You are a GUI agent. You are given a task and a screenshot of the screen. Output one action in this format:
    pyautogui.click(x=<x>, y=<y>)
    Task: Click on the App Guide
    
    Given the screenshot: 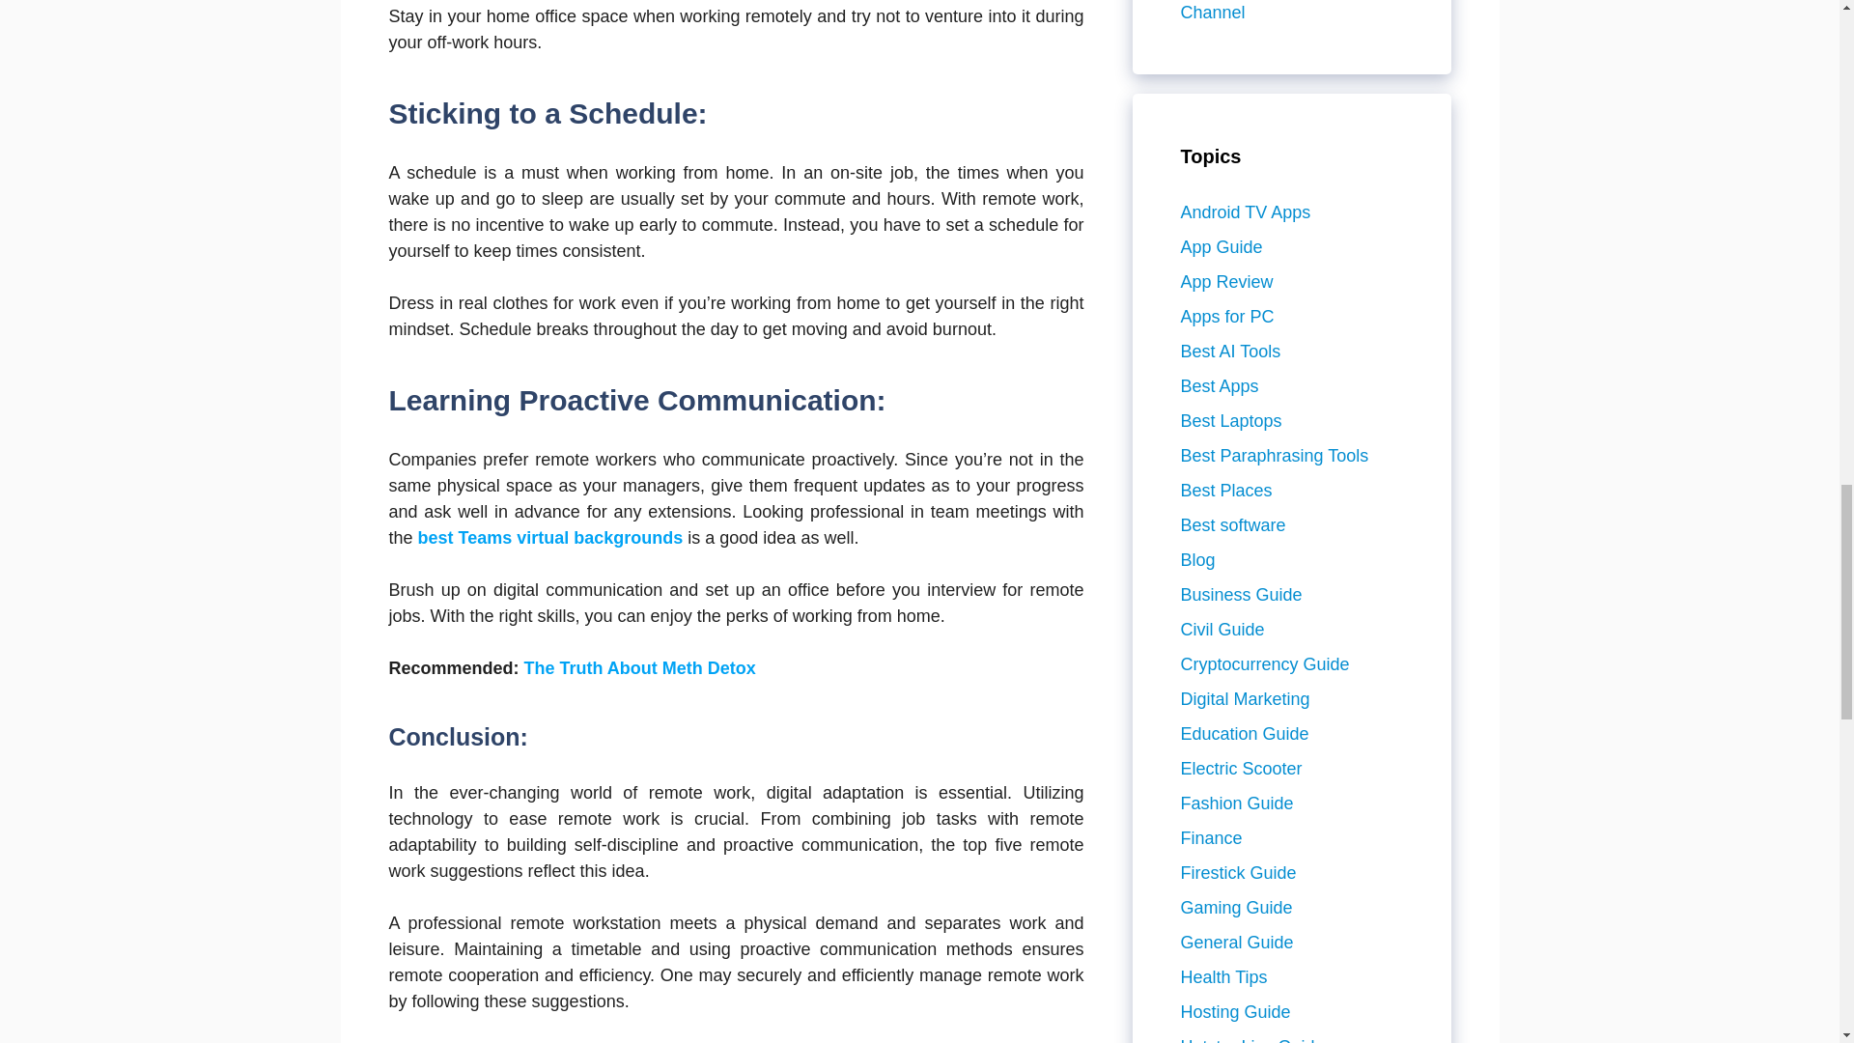 What is the action you would take?
    pyautogui.click(x=1221, y=247)
    